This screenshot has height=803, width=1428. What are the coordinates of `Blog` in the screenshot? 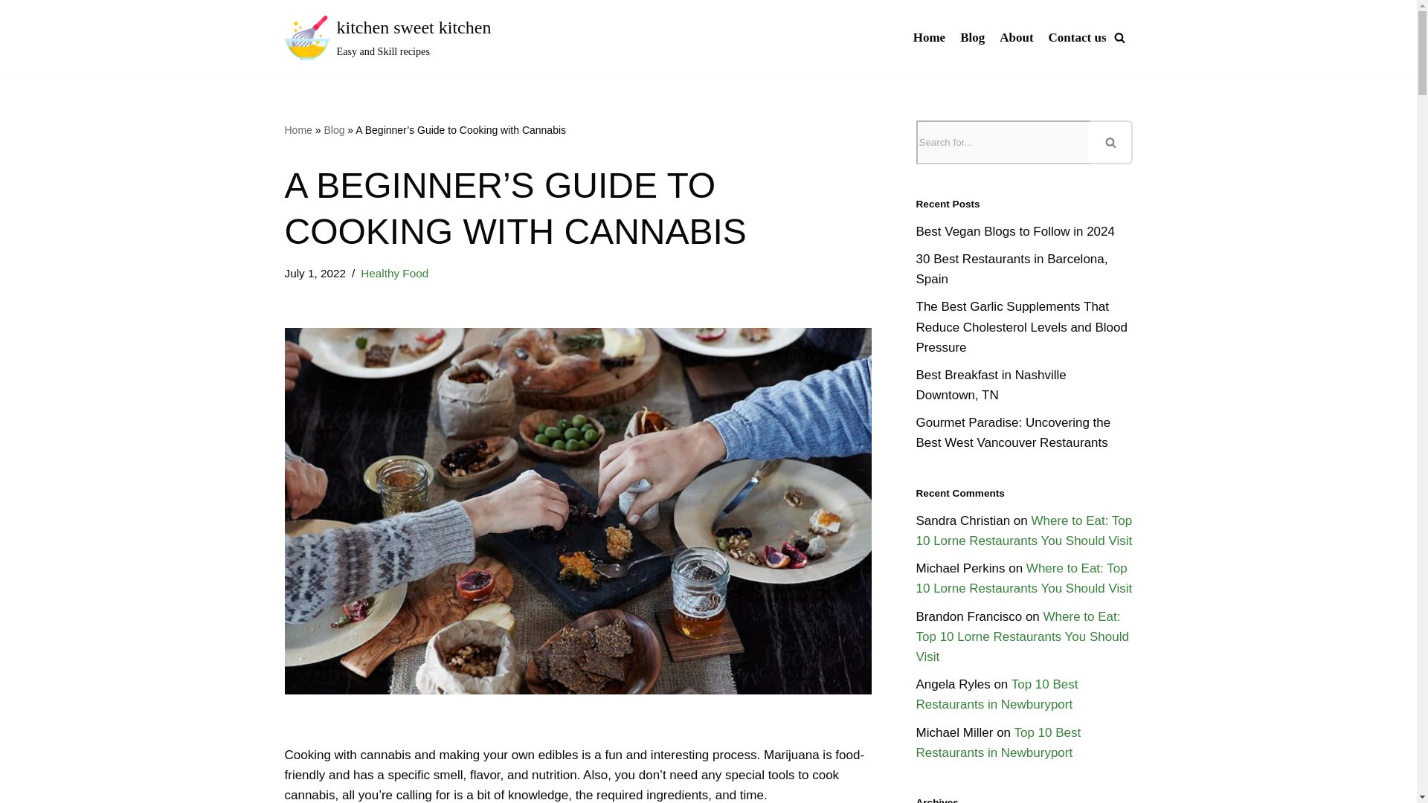 It's located at (333, 129).